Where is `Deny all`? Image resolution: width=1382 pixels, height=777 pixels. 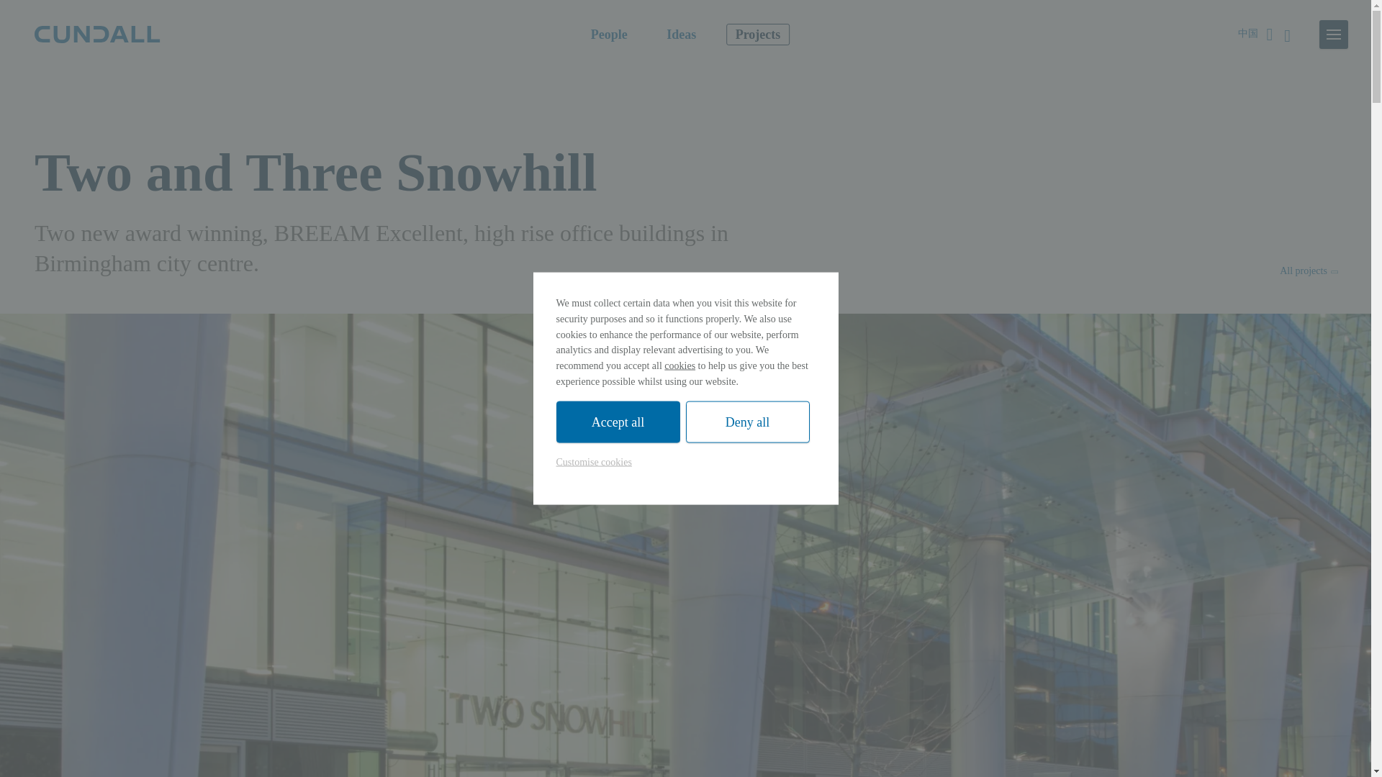 Deny all is located at coordinates (747, 422).